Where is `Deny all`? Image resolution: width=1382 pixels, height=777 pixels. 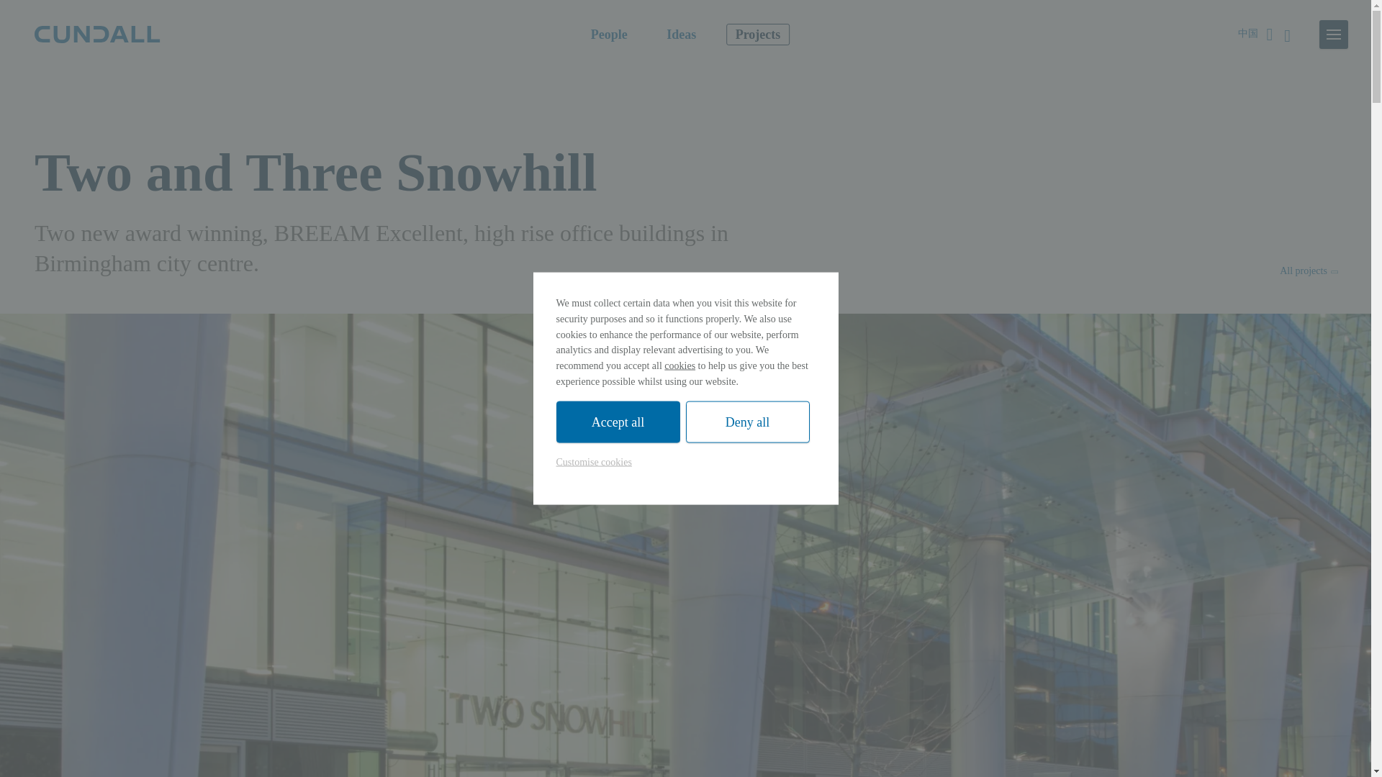 Deny all is located at coordinates (747, 422).